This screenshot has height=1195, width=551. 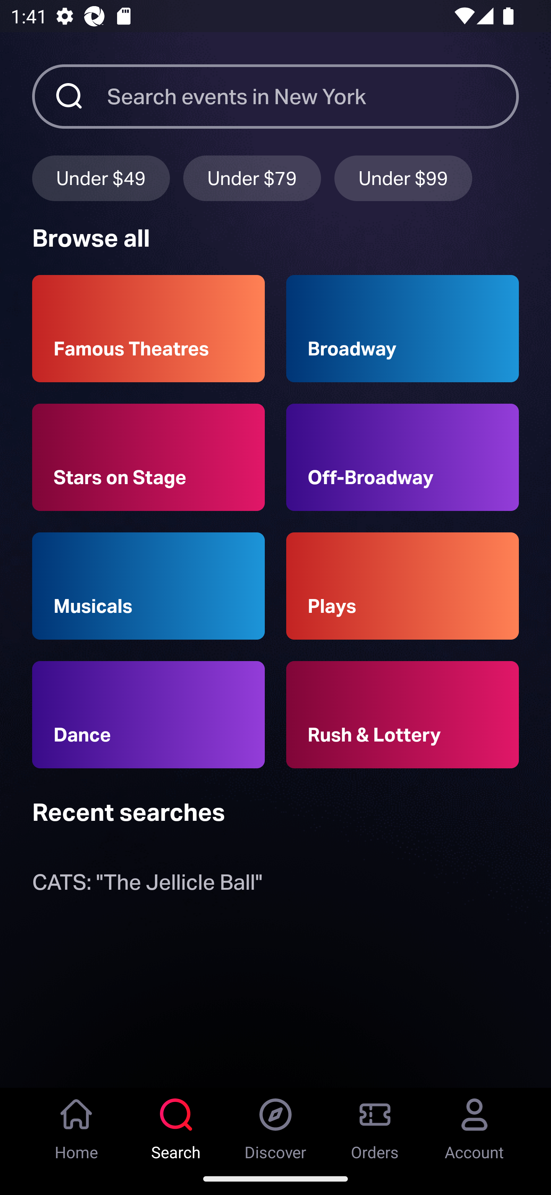 What do you see at coordinates (148, 329) in the screenshot?
I see `Famous Theatres` at bounding box center [148, 329].